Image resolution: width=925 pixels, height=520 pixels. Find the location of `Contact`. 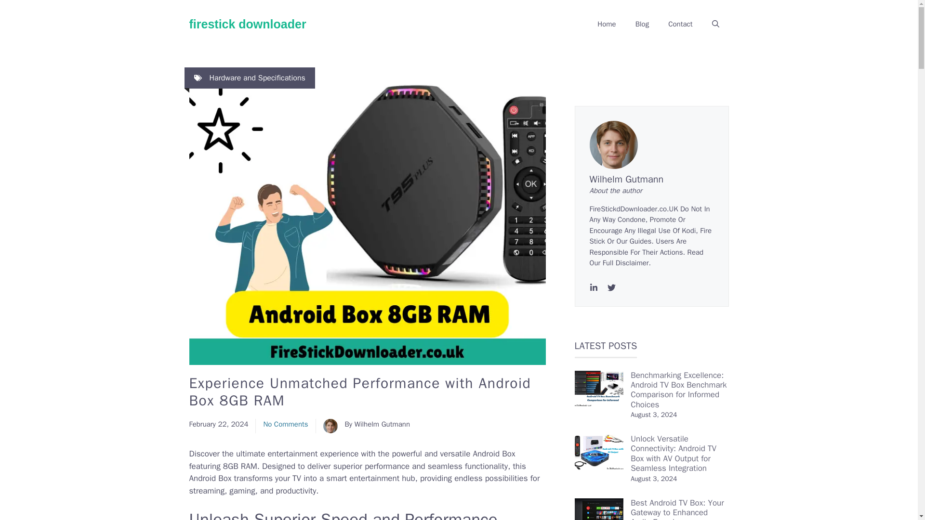

Contact is located at coordinates (680, 24).